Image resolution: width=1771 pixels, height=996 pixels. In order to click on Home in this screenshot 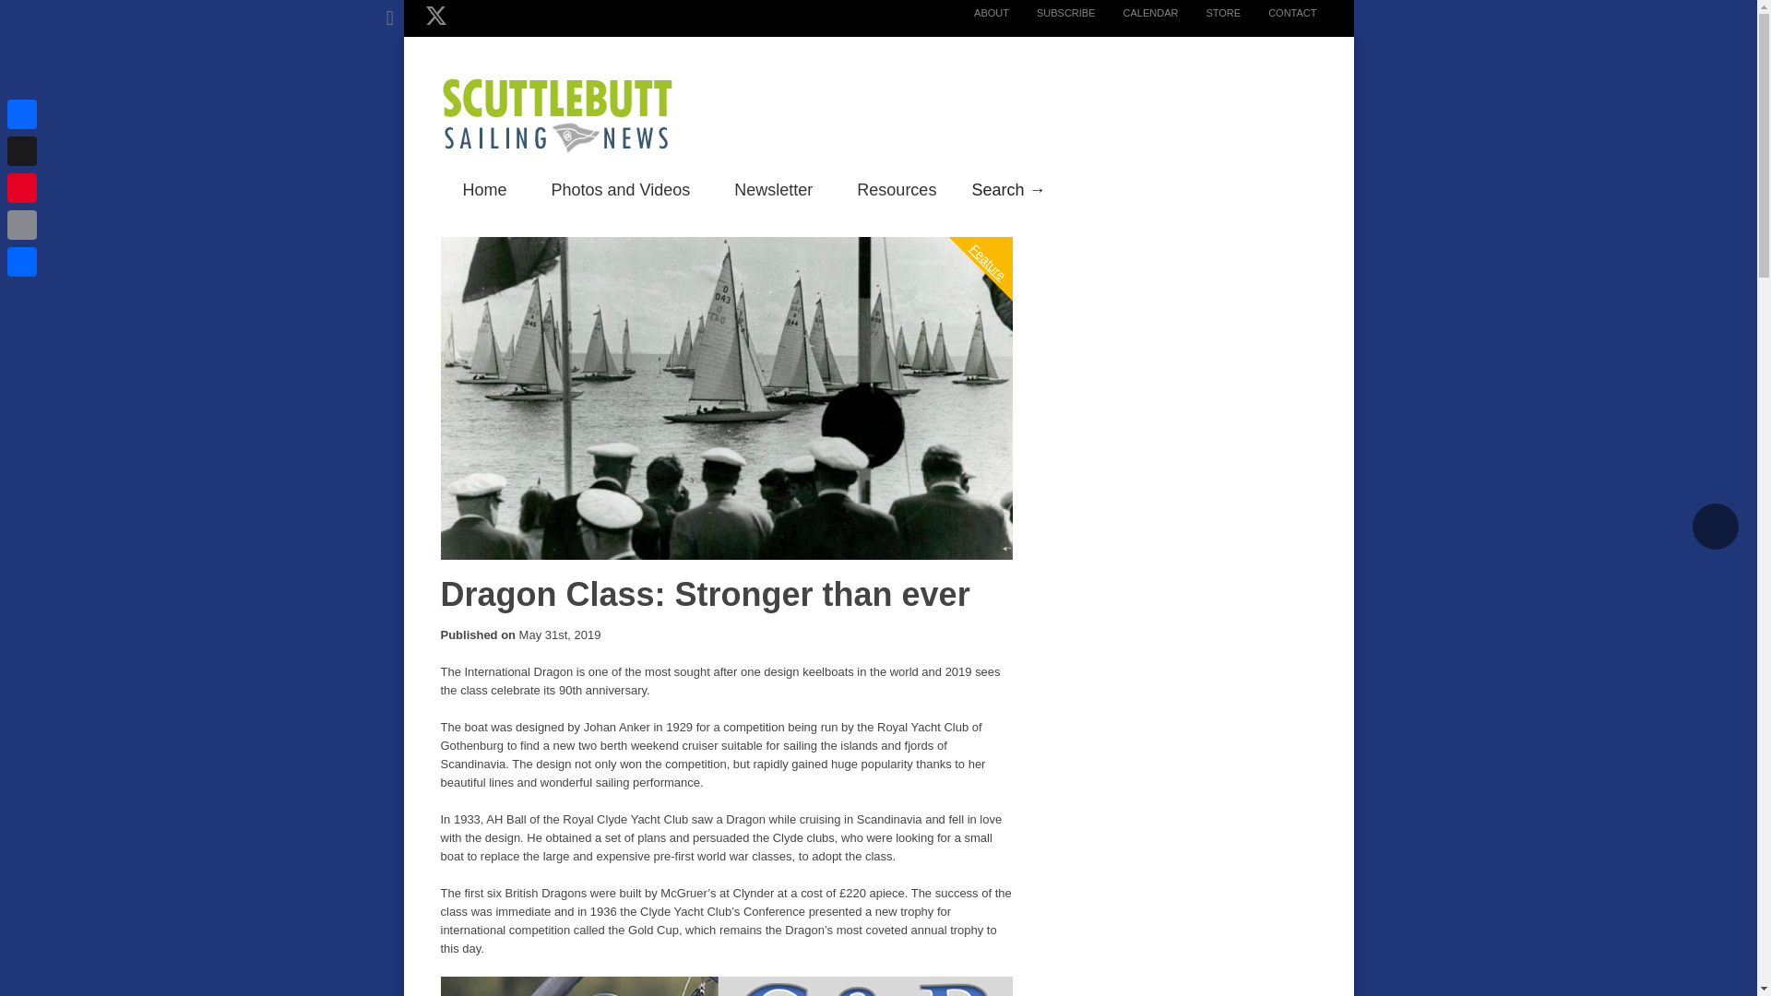, I will do `click(485, 190)`.